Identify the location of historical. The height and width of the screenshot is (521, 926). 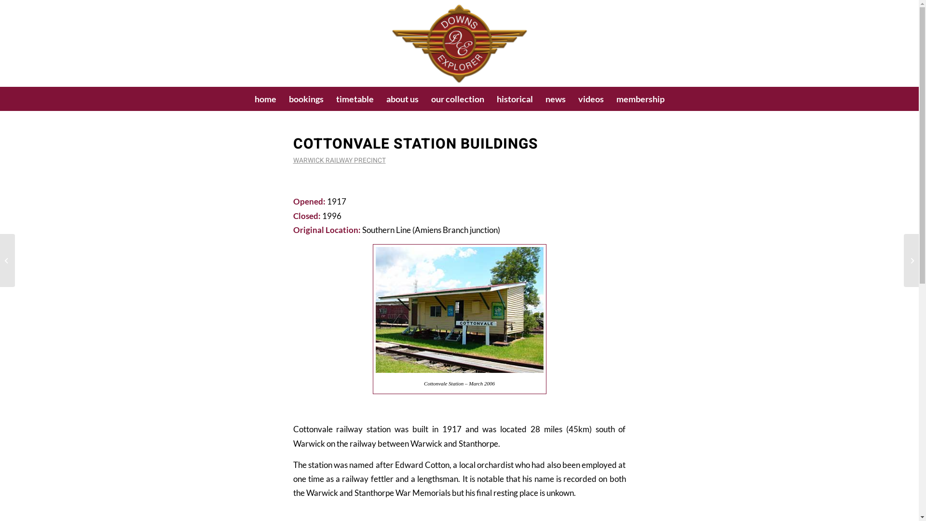
(514, 99).